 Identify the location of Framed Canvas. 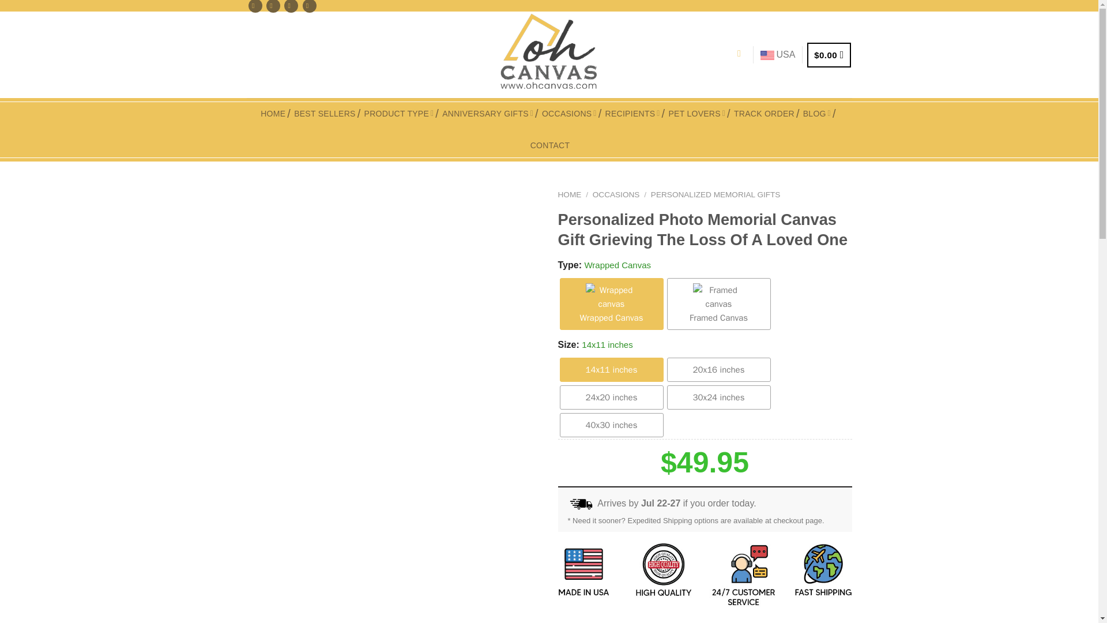
(718, 303).